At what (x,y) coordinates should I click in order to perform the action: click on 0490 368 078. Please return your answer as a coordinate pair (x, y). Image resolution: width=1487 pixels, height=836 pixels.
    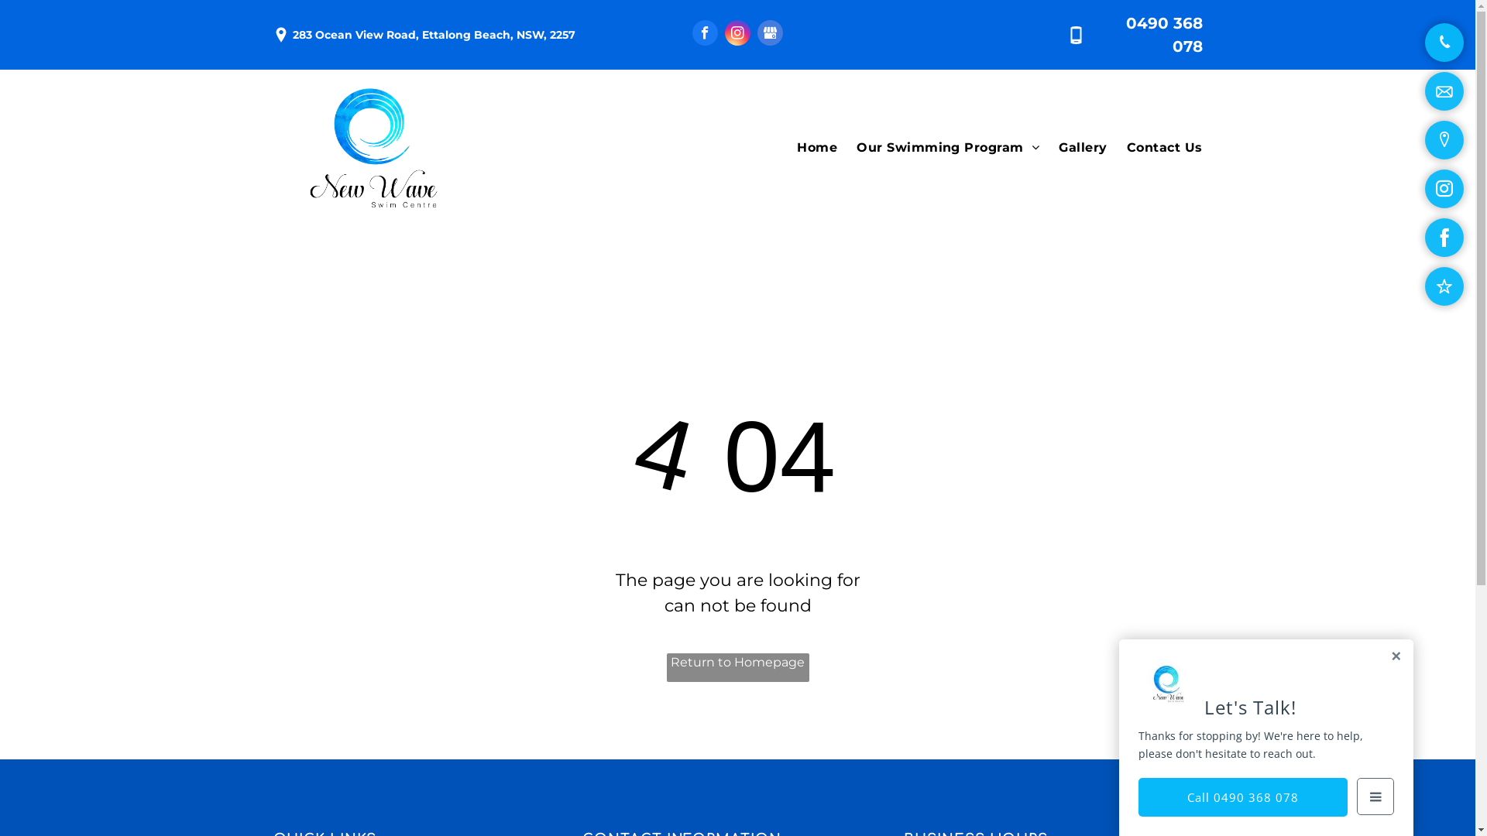
    Looking at the image, I should click on (1165, 35).